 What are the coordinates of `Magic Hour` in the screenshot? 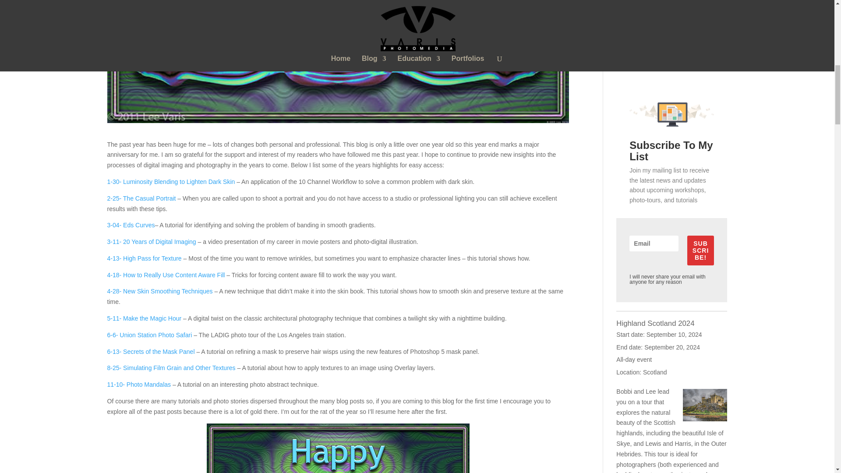 It's located at (145, 318).